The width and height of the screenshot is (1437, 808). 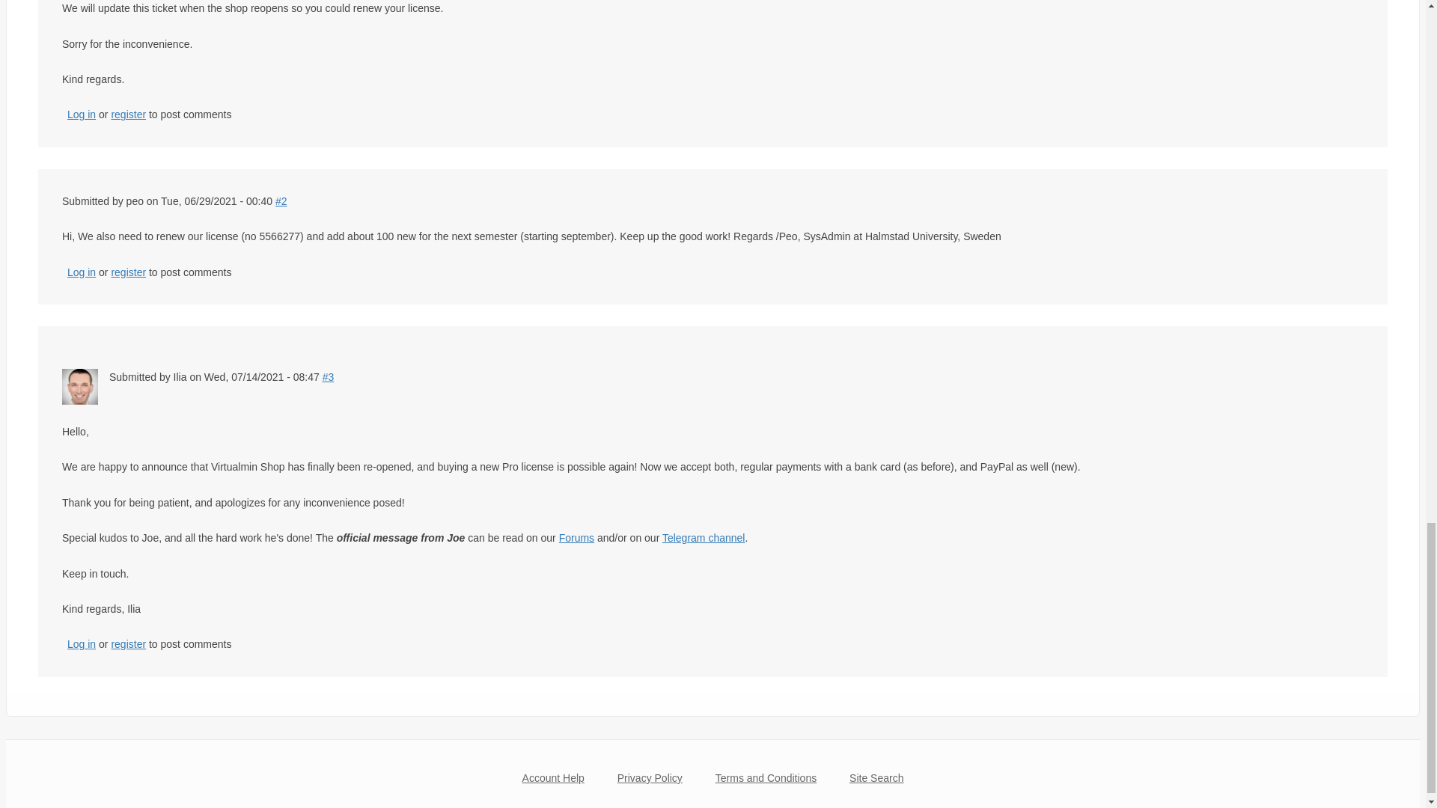 I want to click on Terms and Conditions, so click(x=766, y=784).